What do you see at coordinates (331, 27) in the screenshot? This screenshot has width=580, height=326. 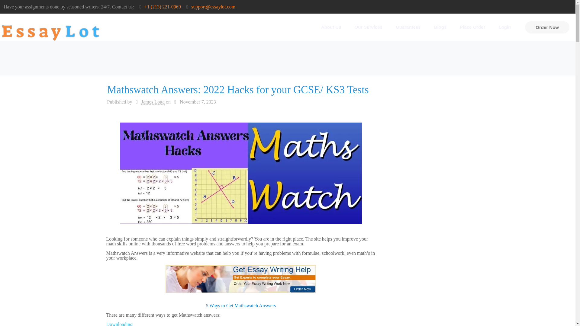 I see `About Us` at bounding box center [331, 27].